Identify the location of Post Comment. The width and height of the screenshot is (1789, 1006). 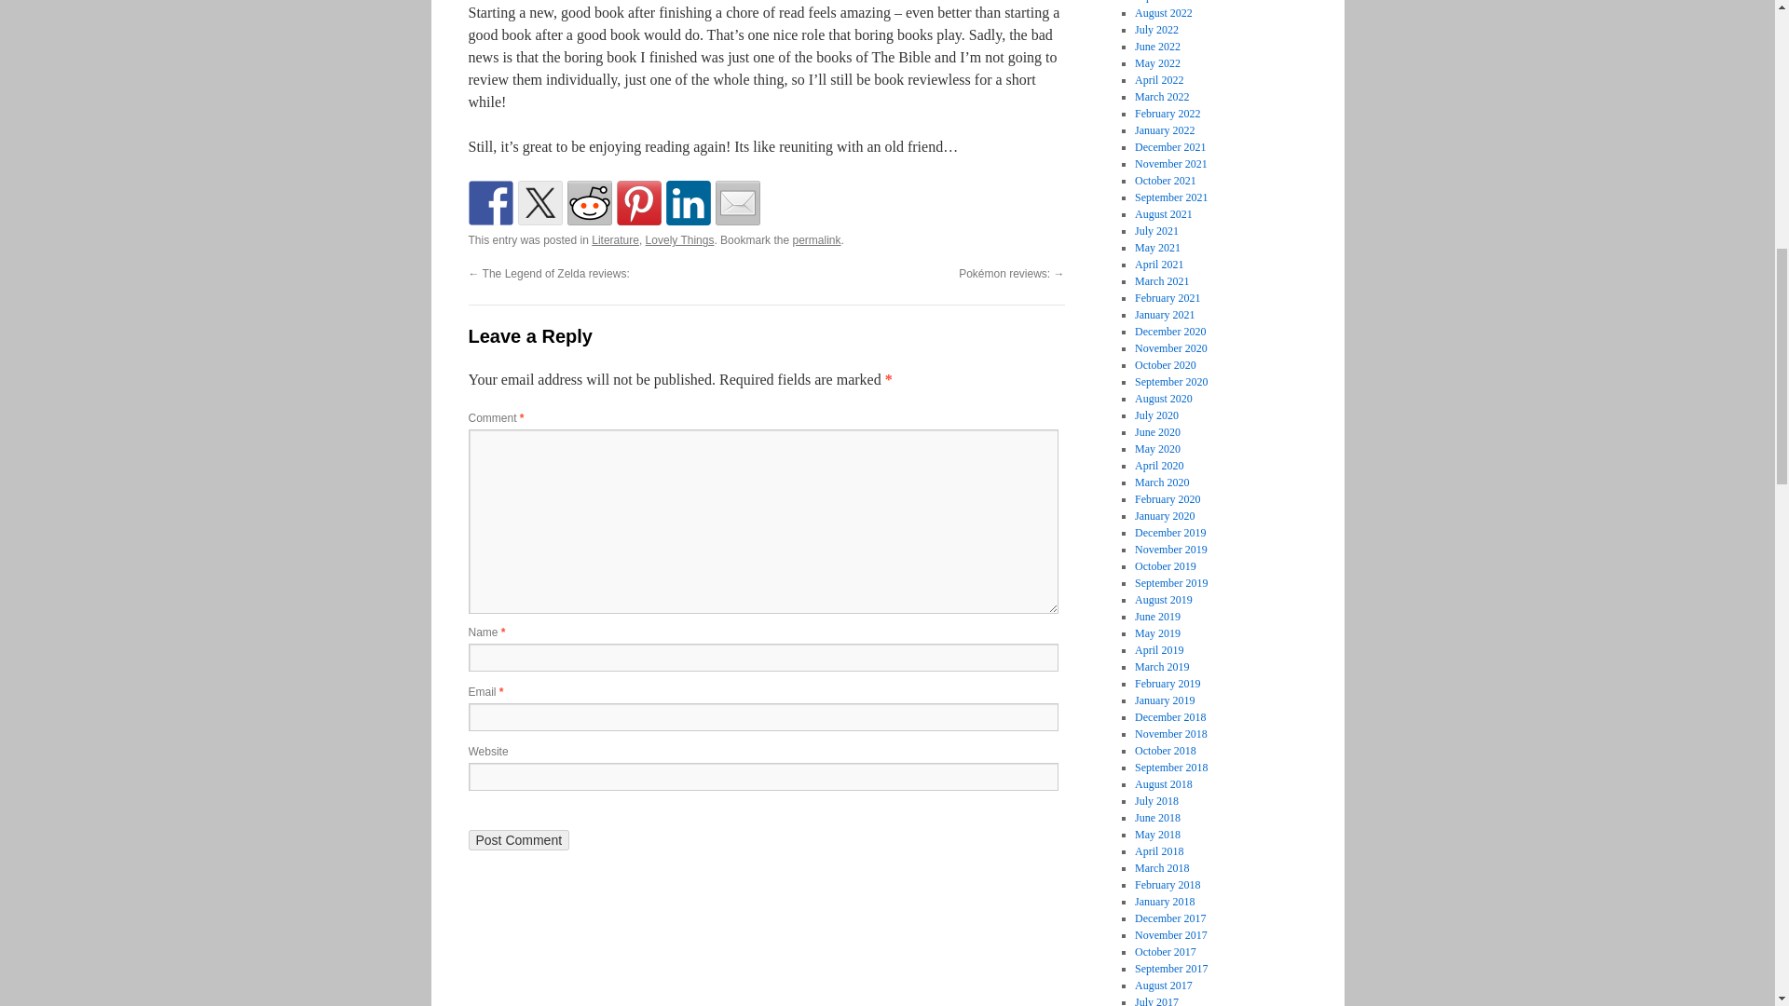
(518, 840).